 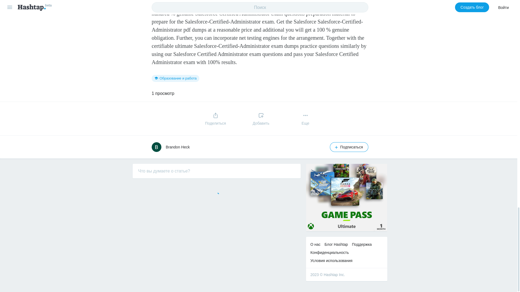 I want to click on B, so click(x=157, y=147).